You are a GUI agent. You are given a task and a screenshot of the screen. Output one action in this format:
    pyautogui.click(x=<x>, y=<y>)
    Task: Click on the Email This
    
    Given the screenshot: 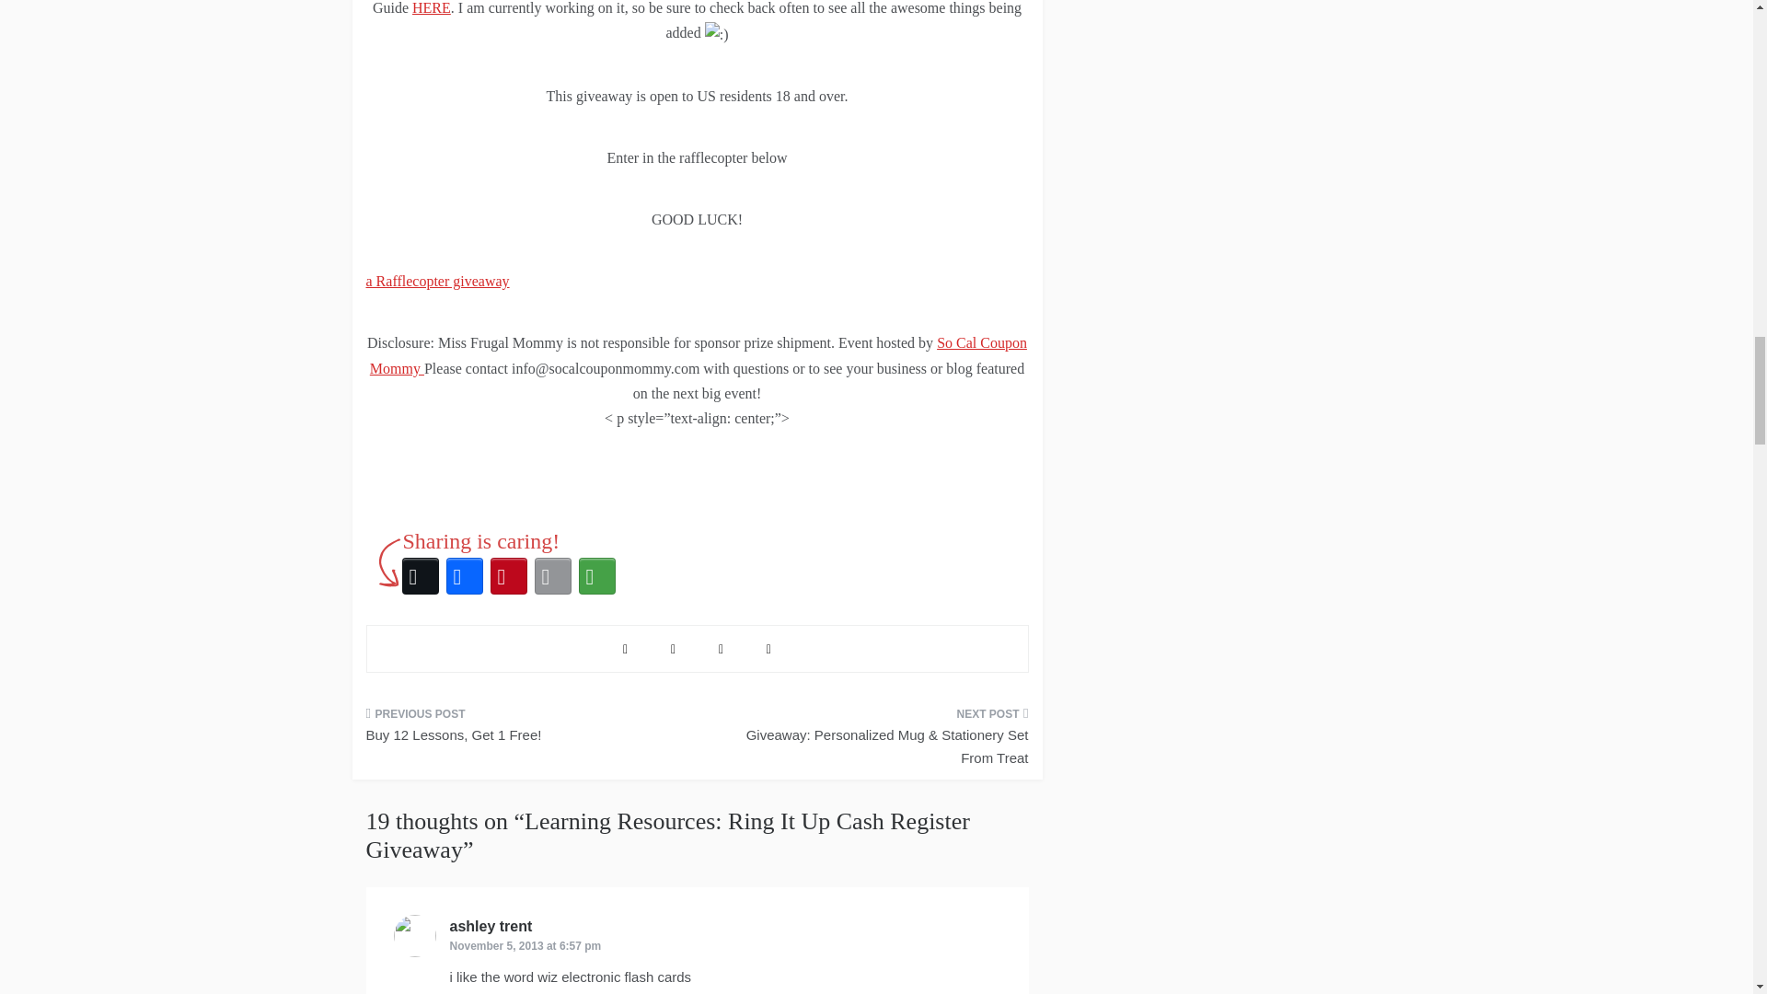 What is the action you would take?
    pyautogui.click(x=552, y=576)
    